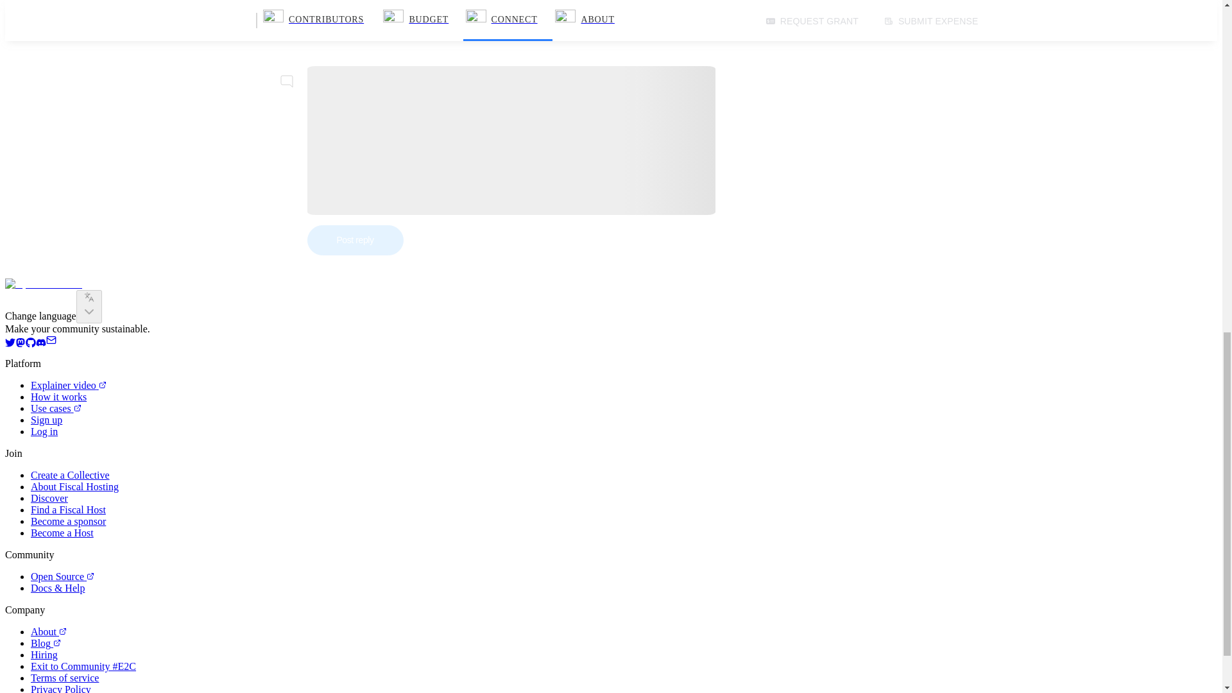 The width and height of the screenshot is (1232, 693). I want to click on Hiring, so click(44, 654).